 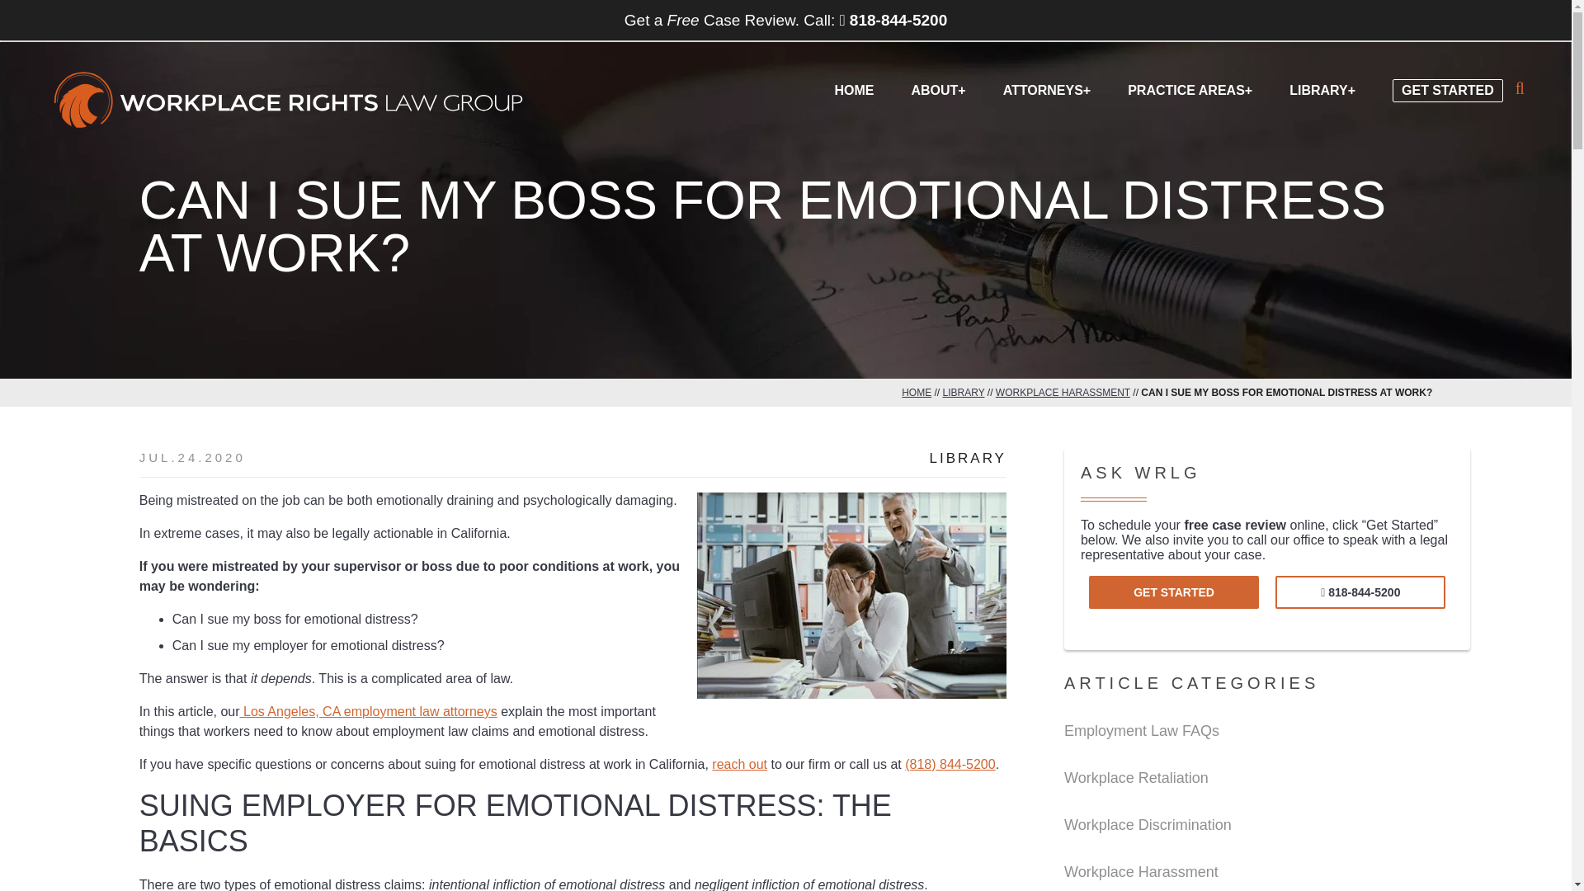 I want to click on LIBRARY, so click(x=964, y=392).